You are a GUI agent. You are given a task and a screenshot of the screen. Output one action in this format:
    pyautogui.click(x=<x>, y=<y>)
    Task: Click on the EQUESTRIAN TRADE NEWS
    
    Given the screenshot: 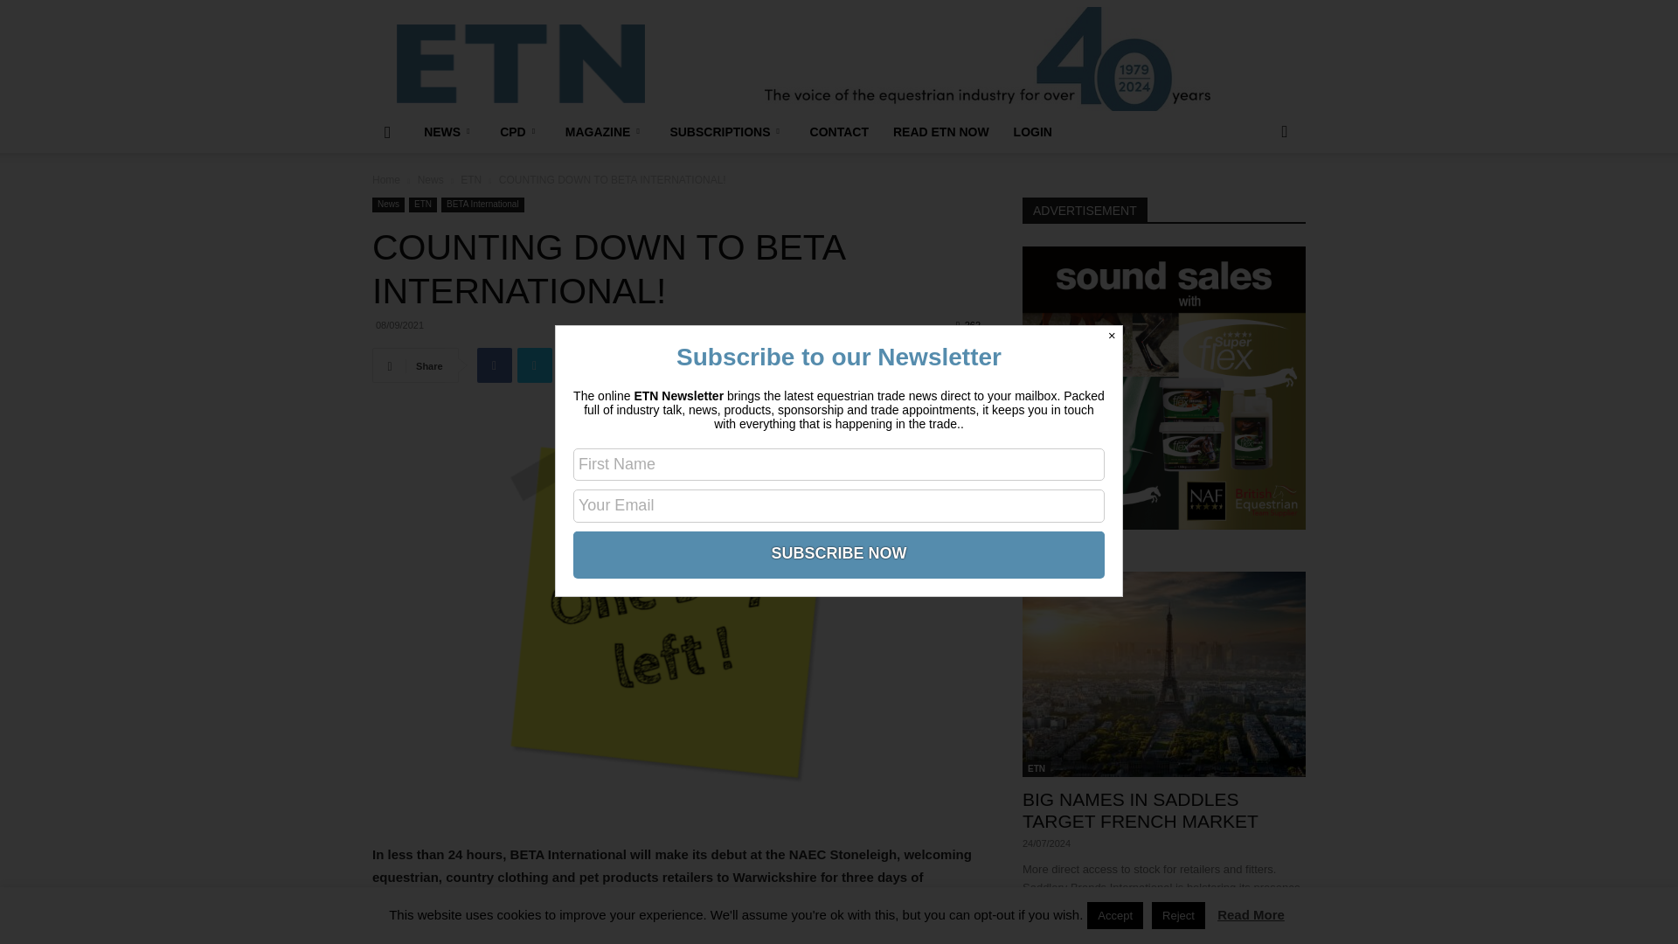 What is the action you would take?
    pyautogui.click(x=520, y=63)
    